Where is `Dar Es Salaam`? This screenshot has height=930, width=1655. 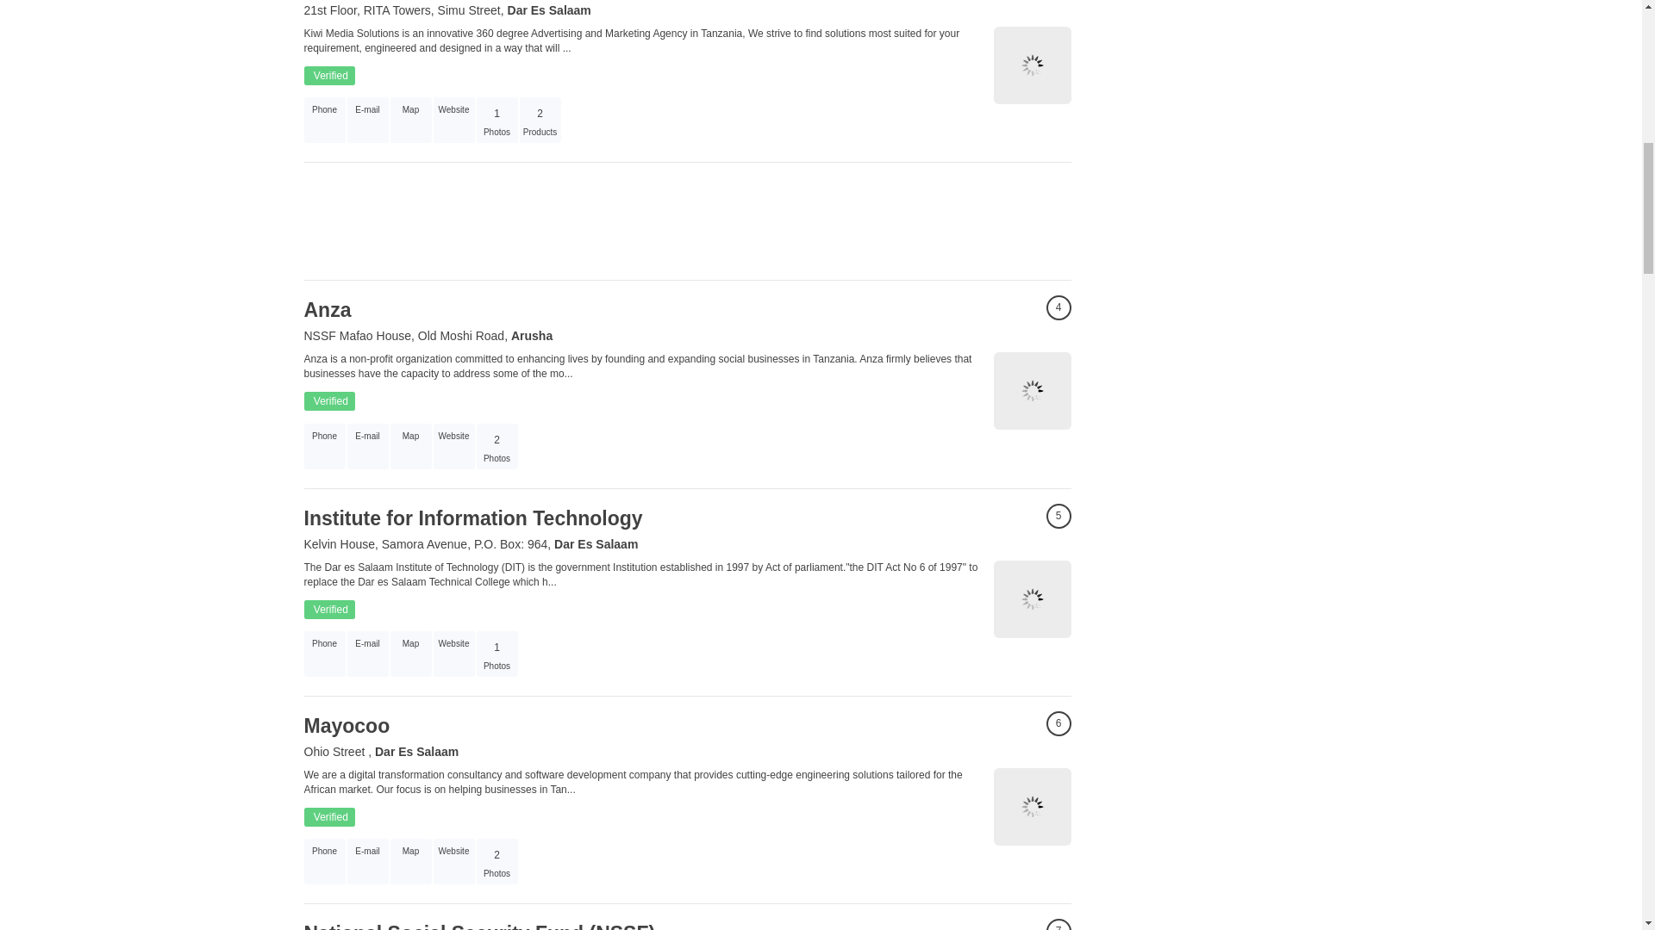 Dar Es Salaam is located at coordinates (549, 10).